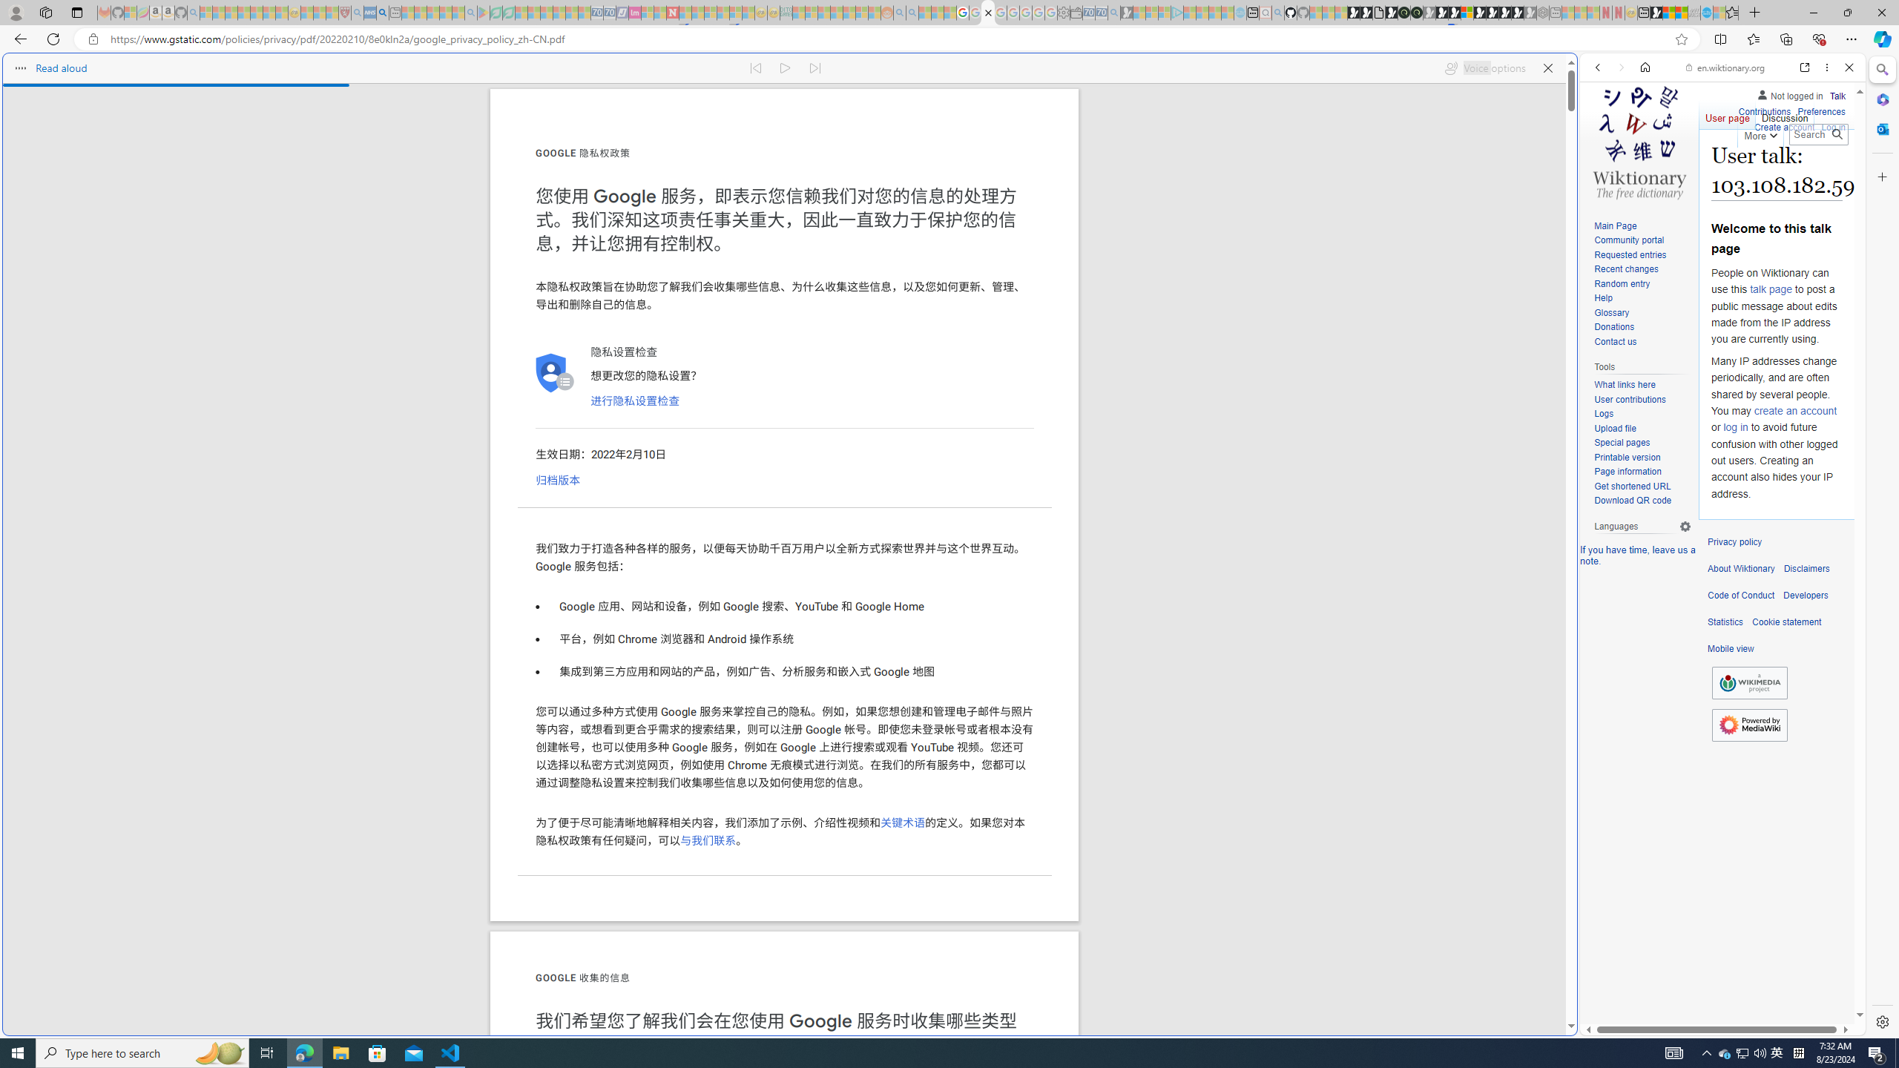  Describe the element at coordinates (1770, 289) in the screenshot. I see `talk page` at that location.